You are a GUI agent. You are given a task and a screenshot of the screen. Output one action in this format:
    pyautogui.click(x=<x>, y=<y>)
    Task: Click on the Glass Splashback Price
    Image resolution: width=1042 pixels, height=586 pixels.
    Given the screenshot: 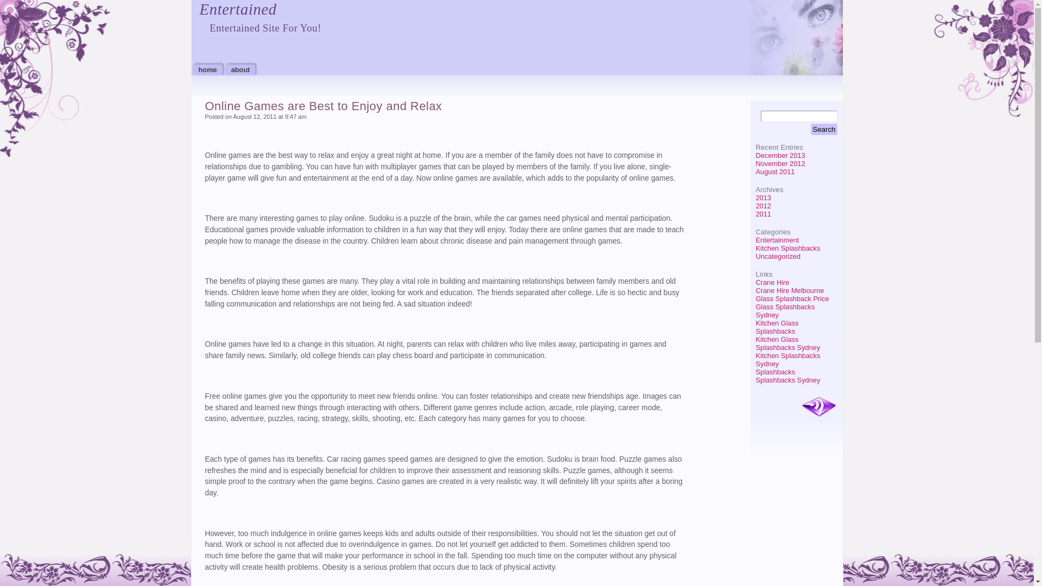 What is the action you would take?
    pyautogui.click(x=792, y=298)
    